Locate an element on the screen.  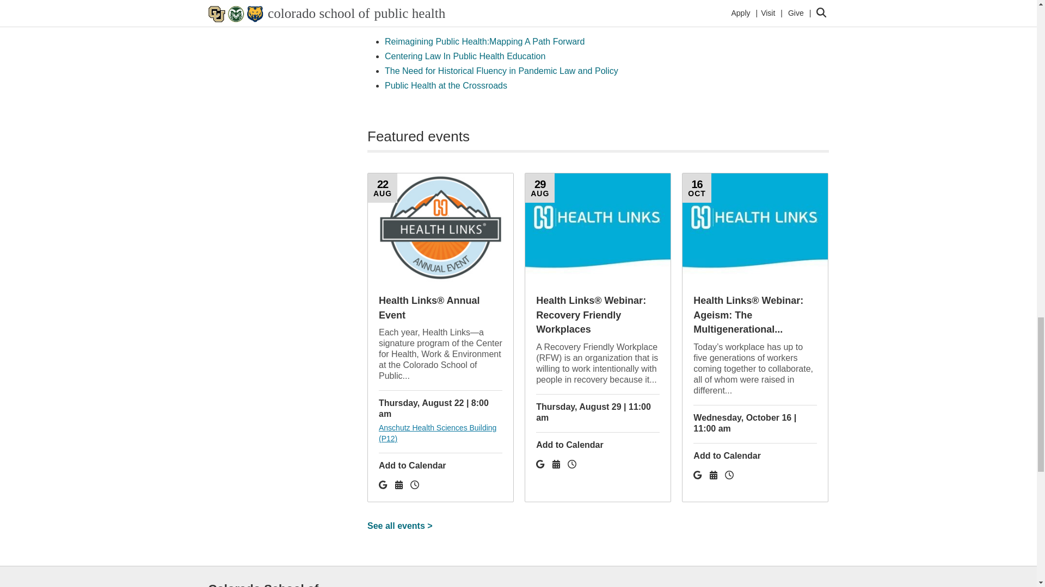
Save to Outlook is located at coordinates (415, 485).